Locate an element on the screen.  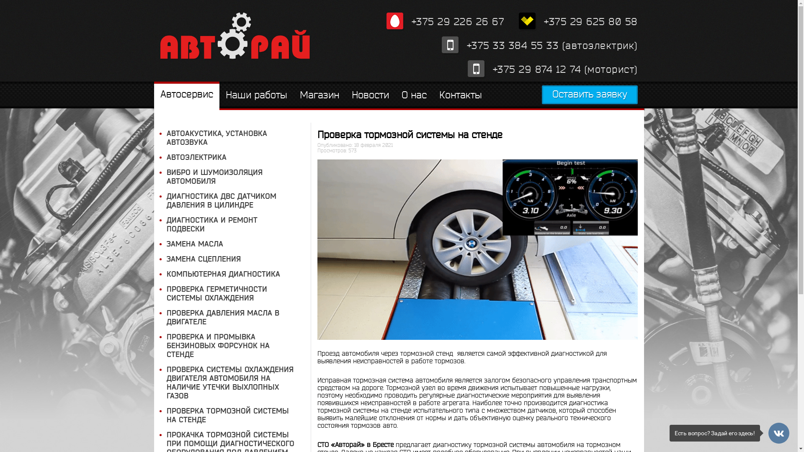
+375 29 226 26 67 is located at coordinates (445, 22).